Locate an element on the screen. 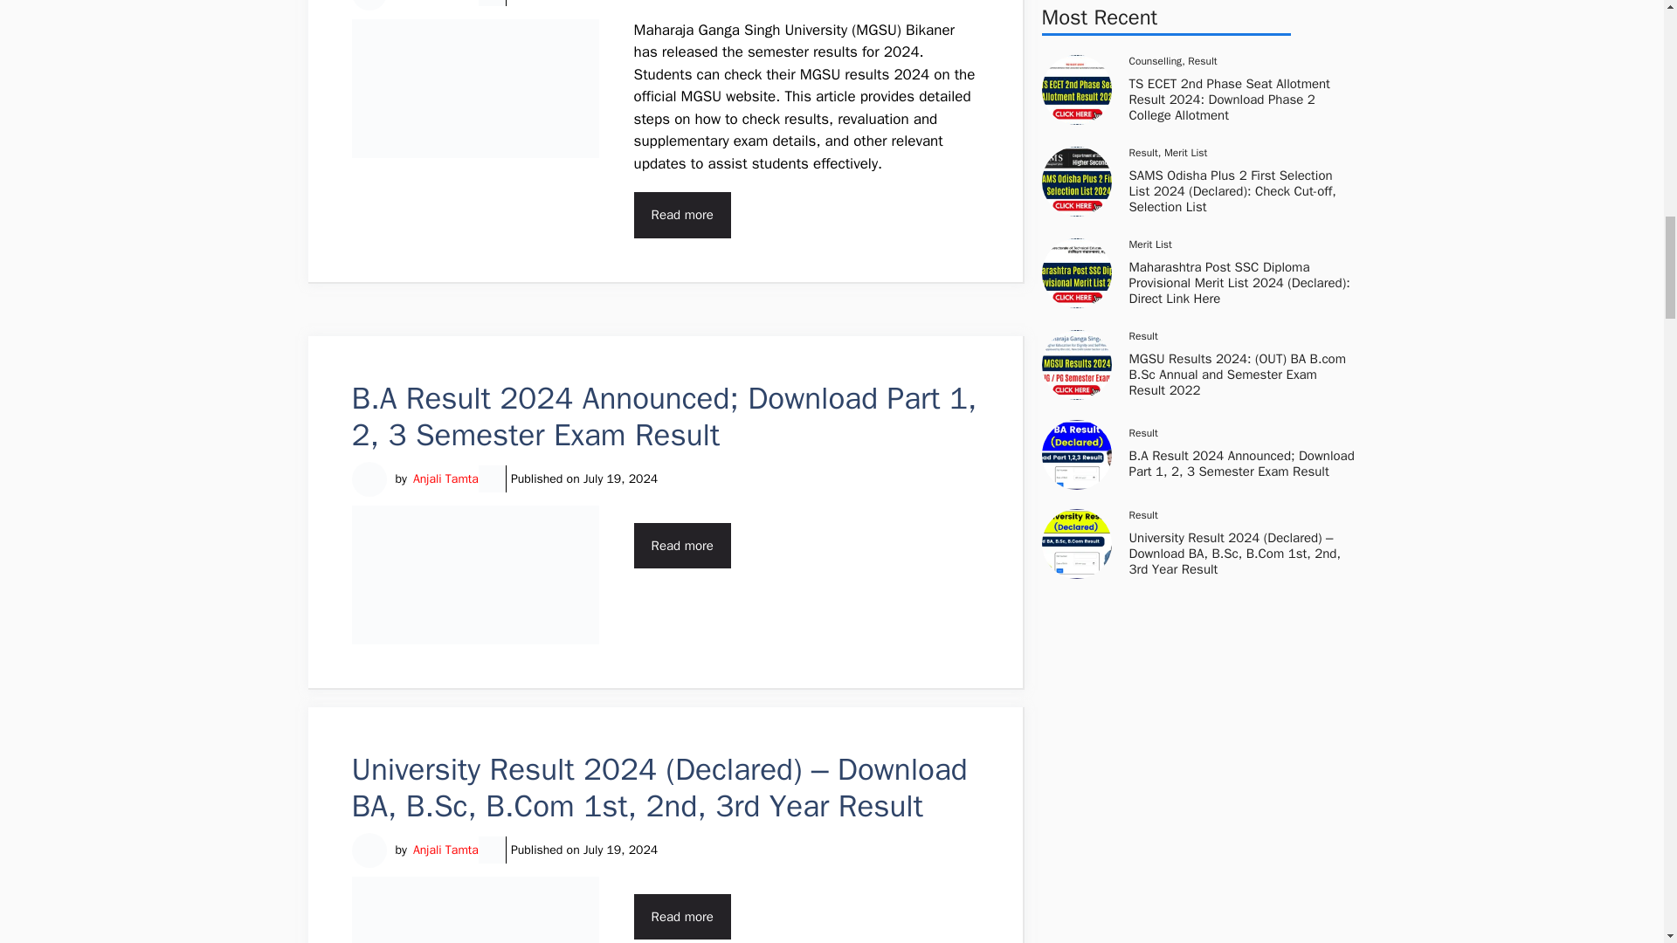 The image size is (1677, 943). Read more is located at coordinates (682, 215).